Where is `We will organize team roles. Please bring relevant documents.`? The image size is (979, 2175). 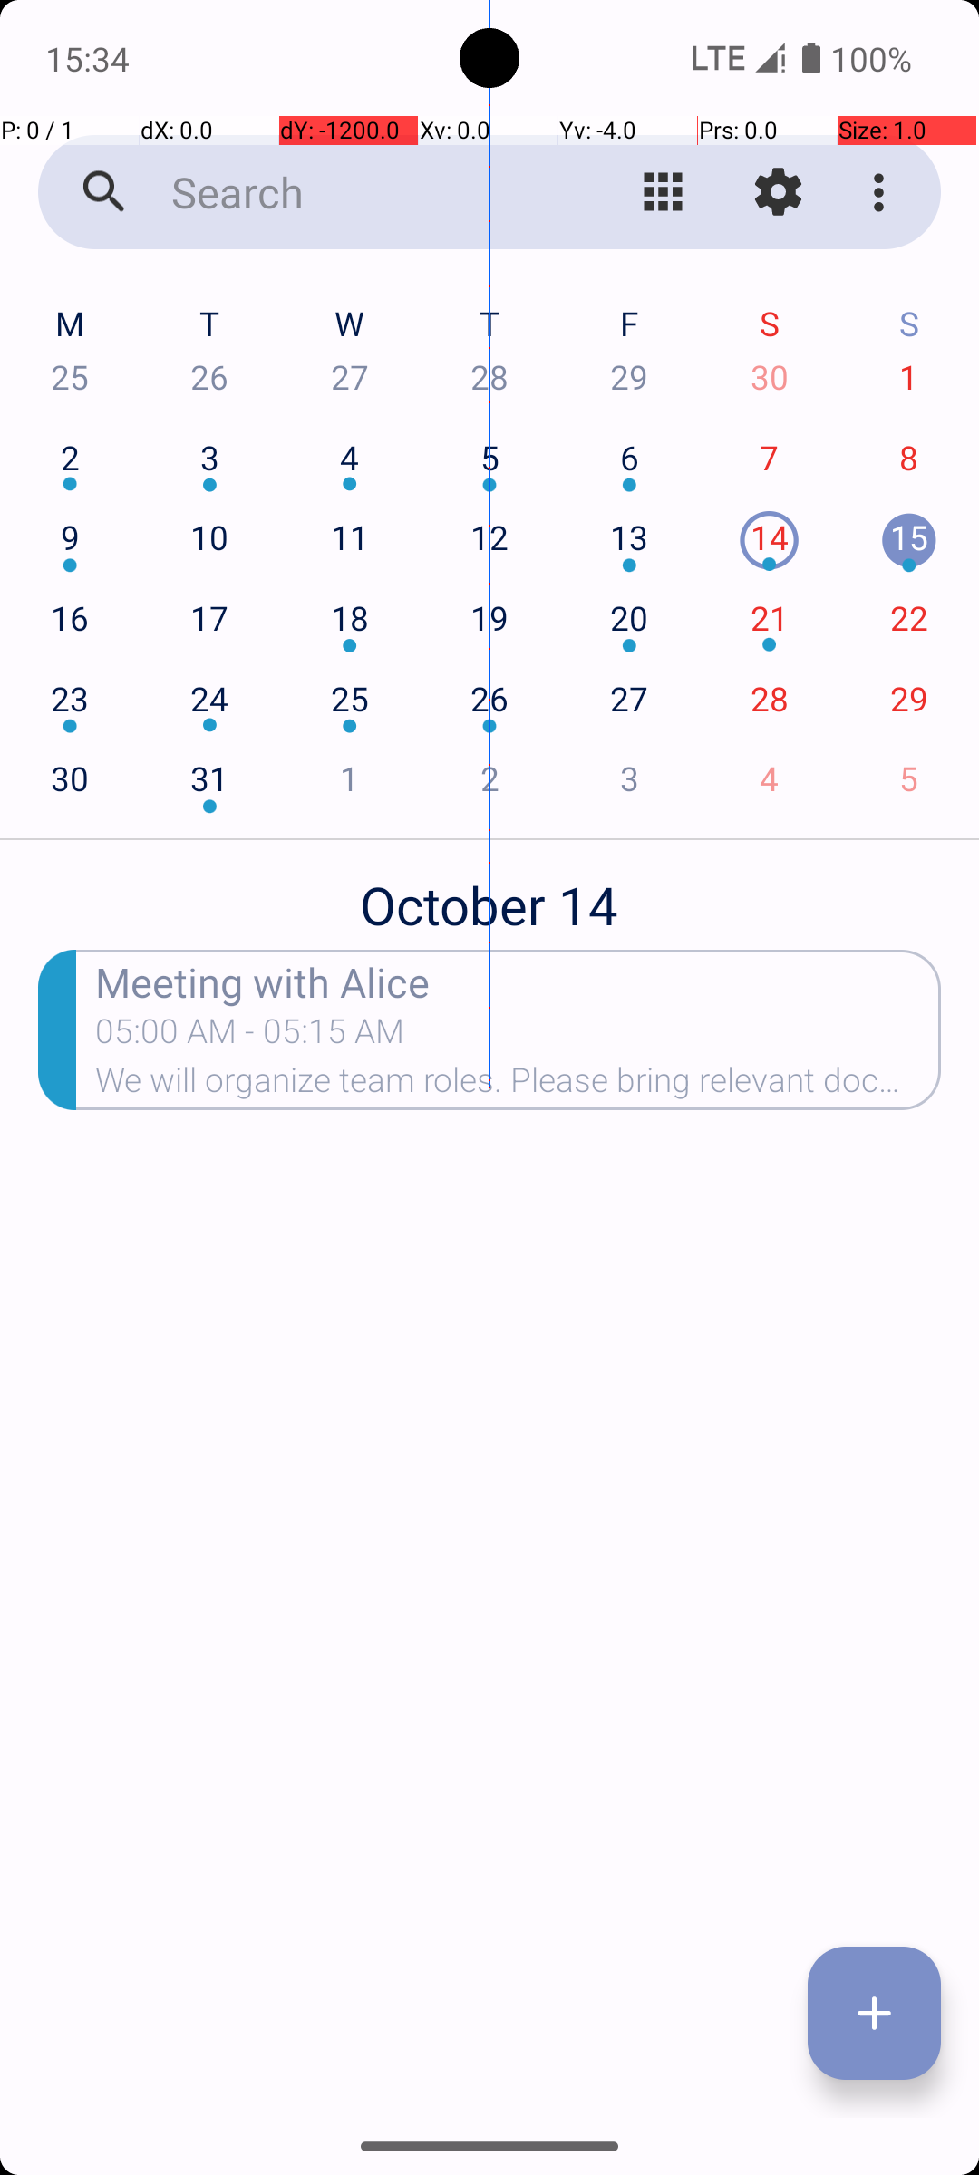
We will organize team roles. Please bring relevant documents. is located at coordinates (519, 1086).